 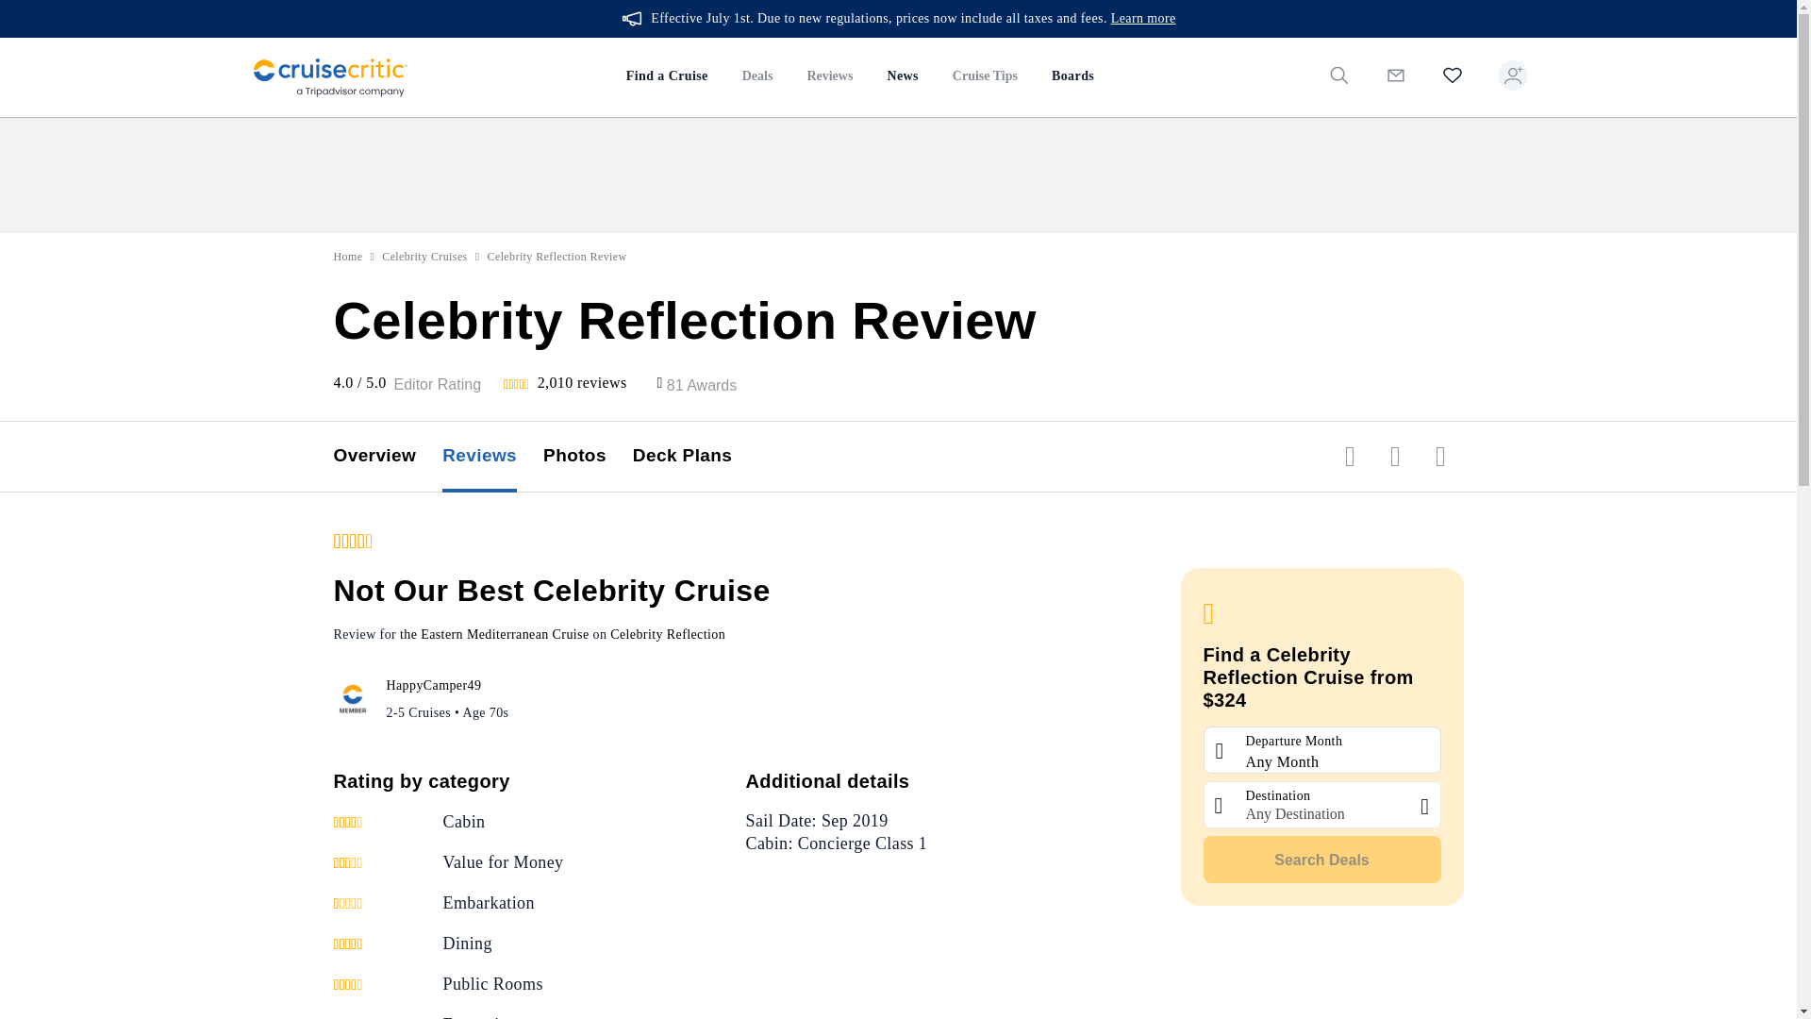 What do you see at coordinates (668, 634) in the screenshot?
I see `Celebrity Reflection` at bounding box center [668, 634].